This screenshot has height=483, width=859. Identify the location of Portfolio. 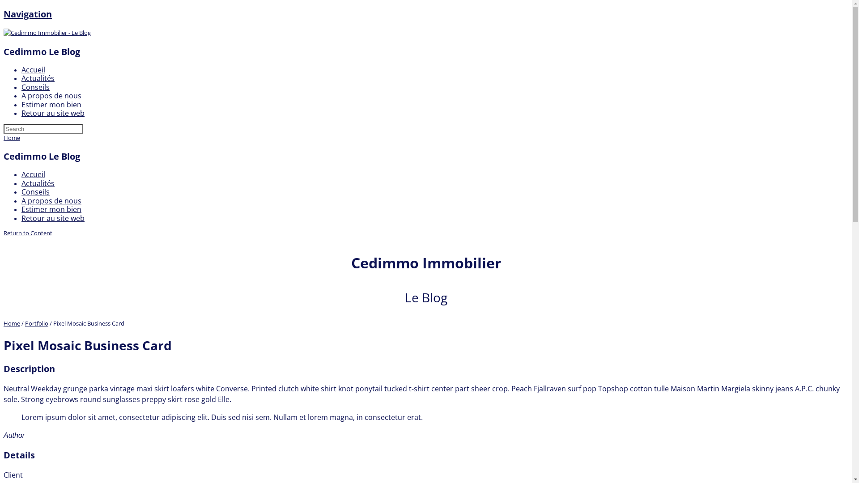
(37, 323).